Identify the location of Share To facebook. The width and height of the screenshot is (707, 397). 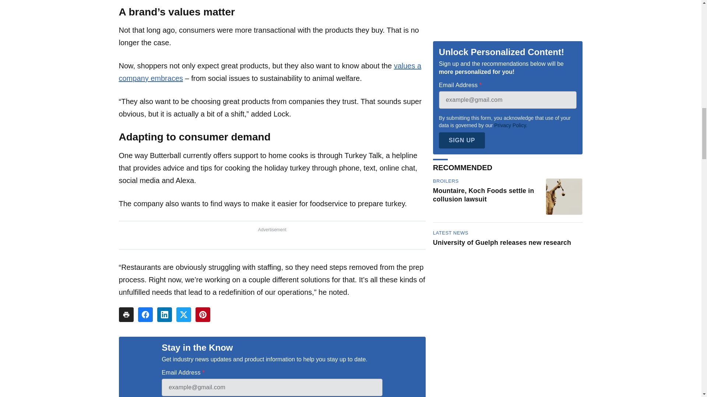
(145, 314).